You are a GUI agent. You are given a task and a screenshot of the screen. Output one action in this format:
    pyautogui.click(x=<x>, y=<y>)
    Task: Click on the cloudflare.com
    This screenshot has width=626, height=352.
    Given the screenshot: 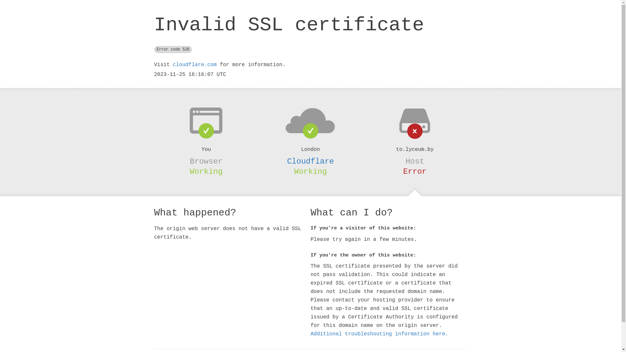 What is the action you would take?
    pyautogui.click(x=195, y=65)
    